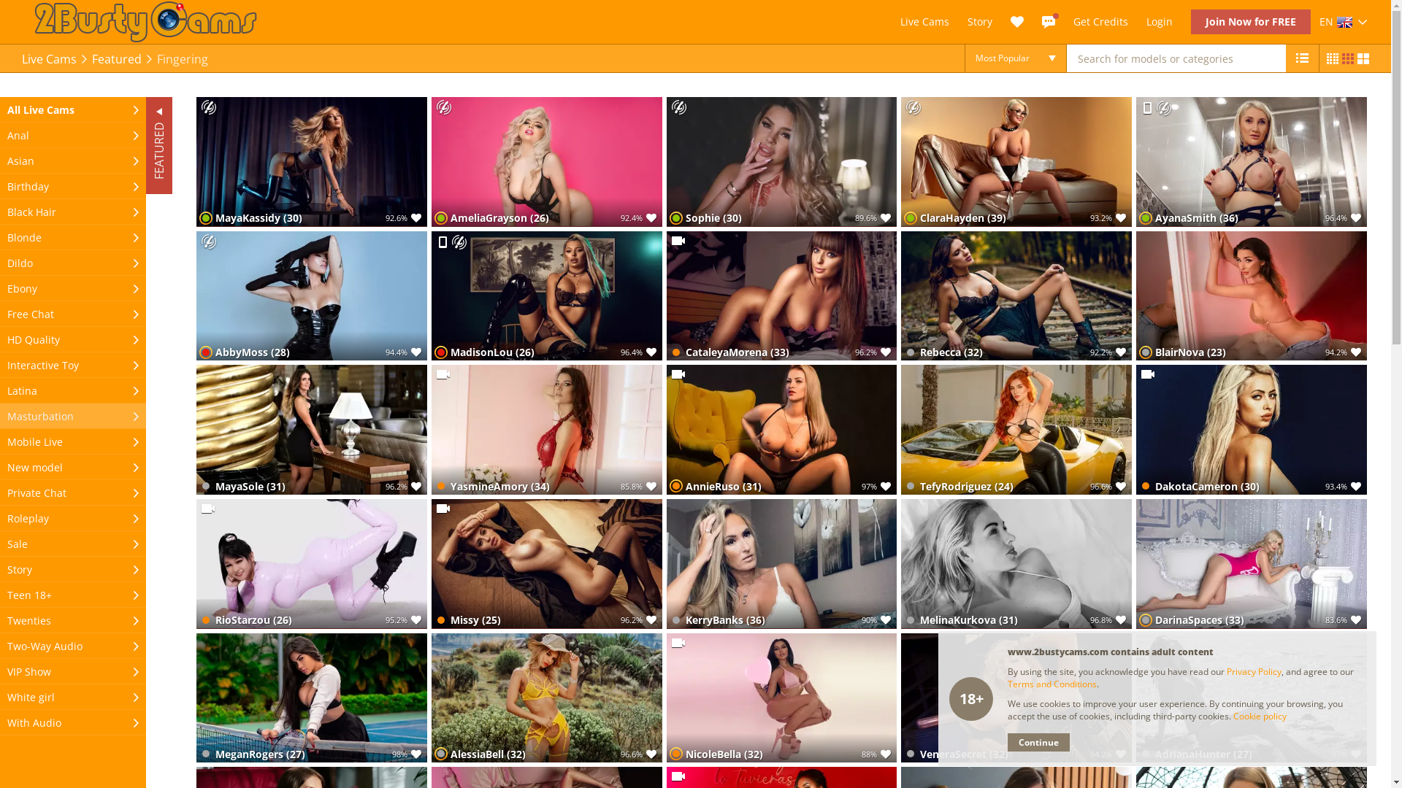  I want to click on VideoCall, so click(678, 776).